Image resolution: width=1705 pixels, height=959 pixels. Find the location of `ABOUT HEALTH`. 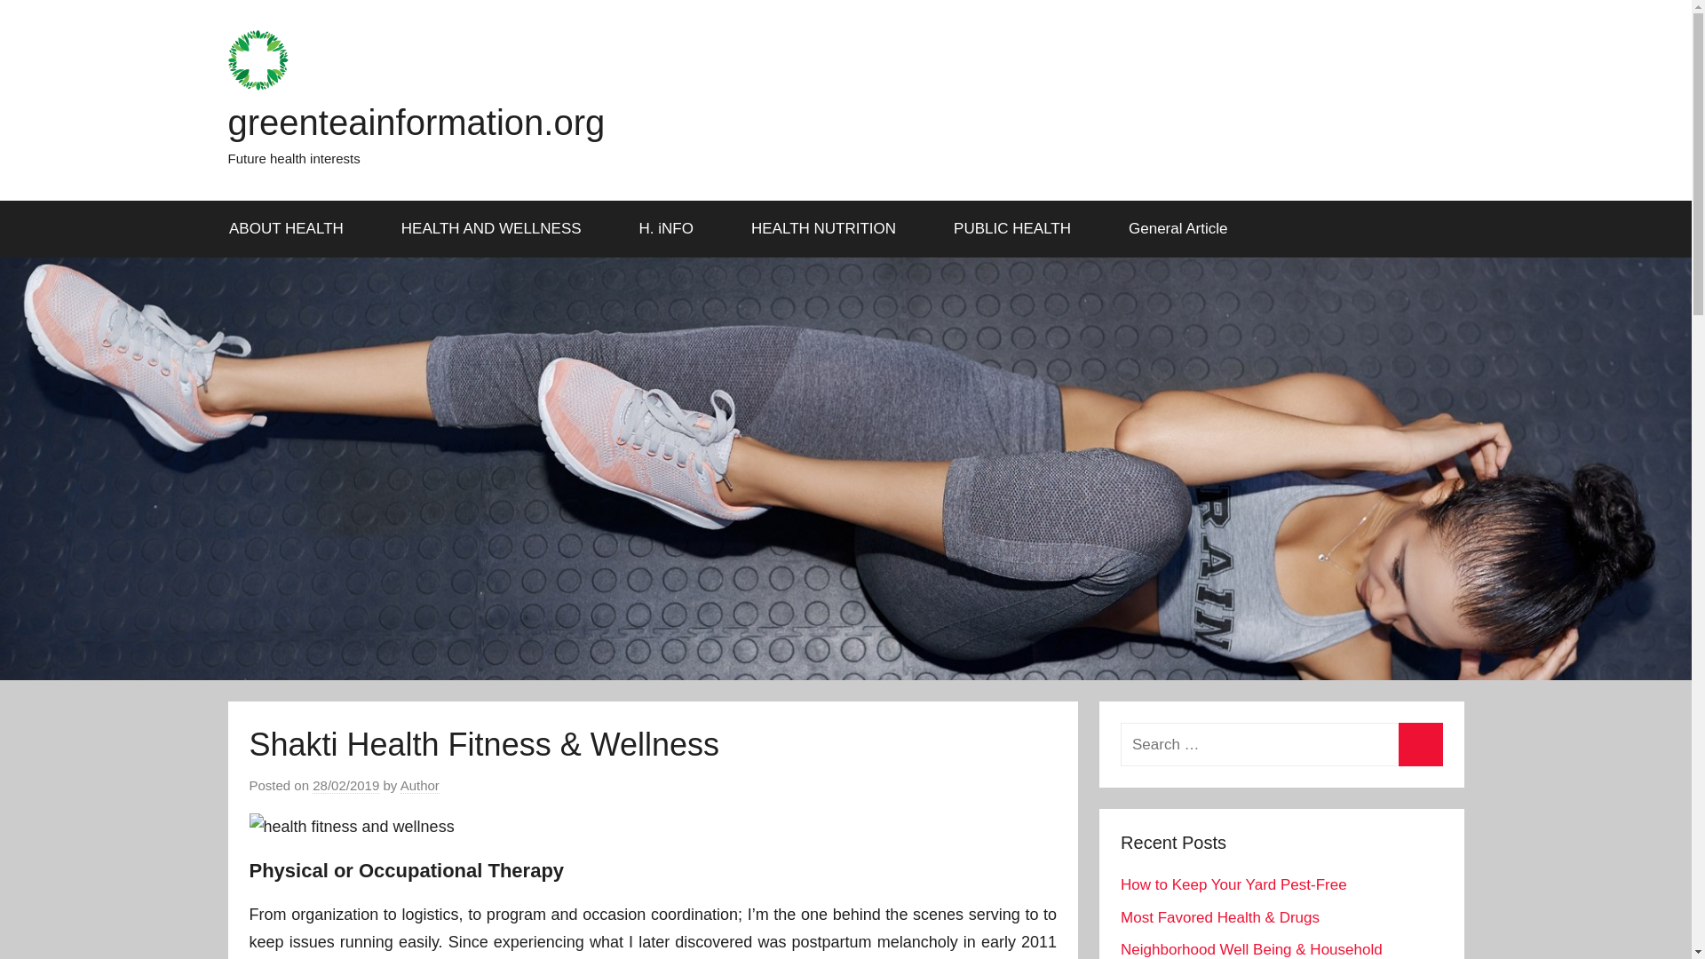

ABOUT HEALTH is located at coordinates (292, 229).